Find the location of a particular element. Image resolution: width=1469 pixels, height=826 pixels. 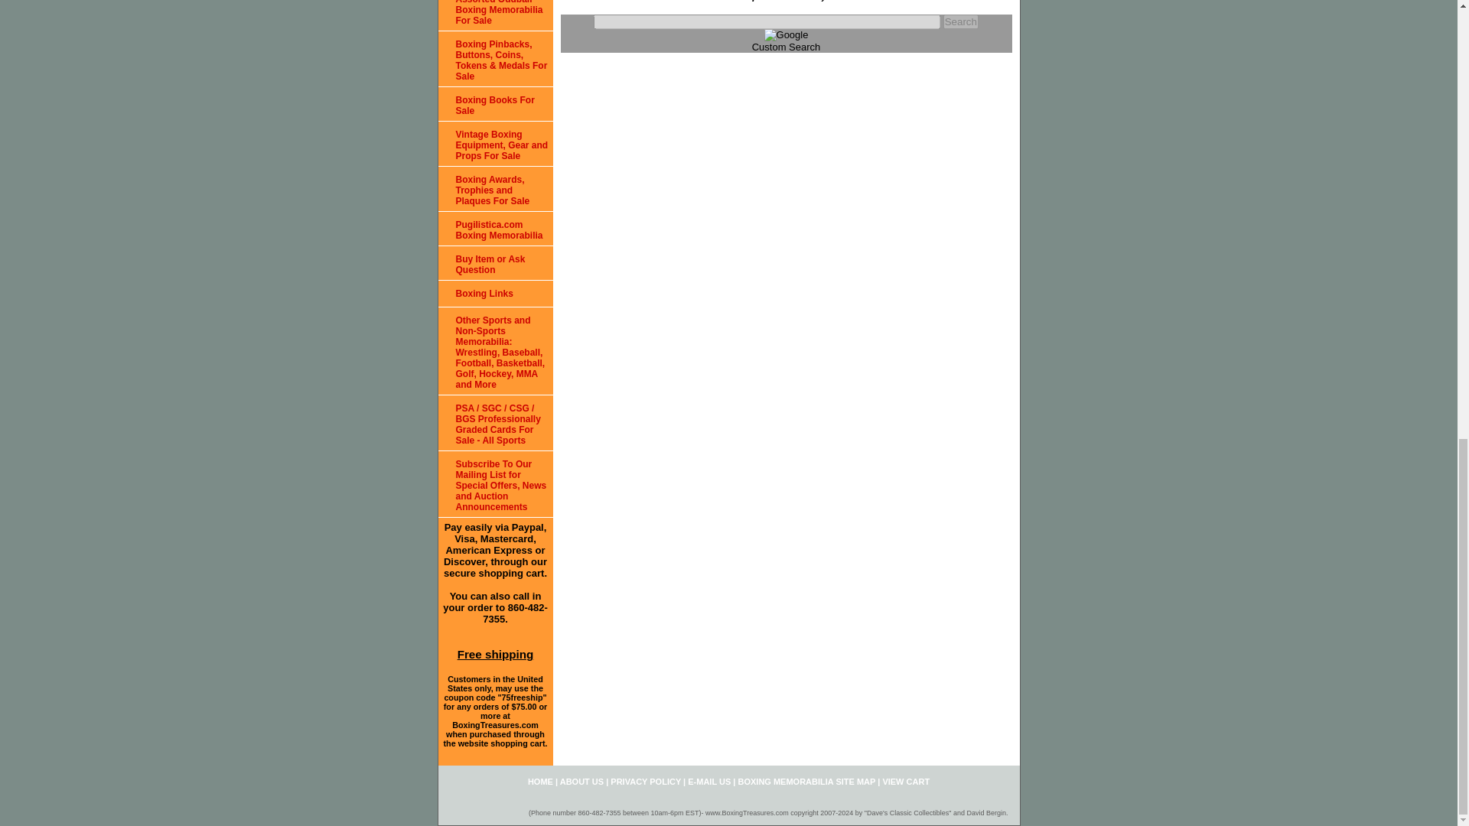

Boxing Awards, Trophies and Plaques For Sale is located at coordinates (494, 189).